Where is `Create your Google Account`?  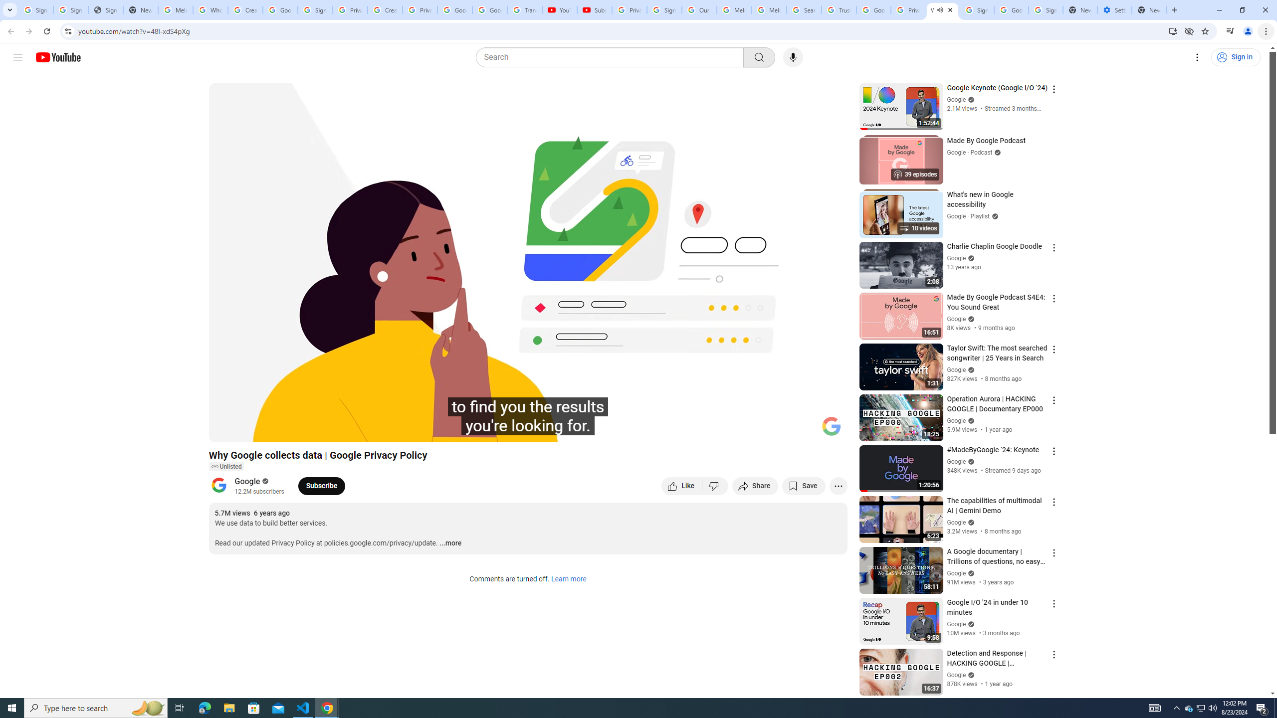 Create your Google Account is located at coordinates (385, 10).